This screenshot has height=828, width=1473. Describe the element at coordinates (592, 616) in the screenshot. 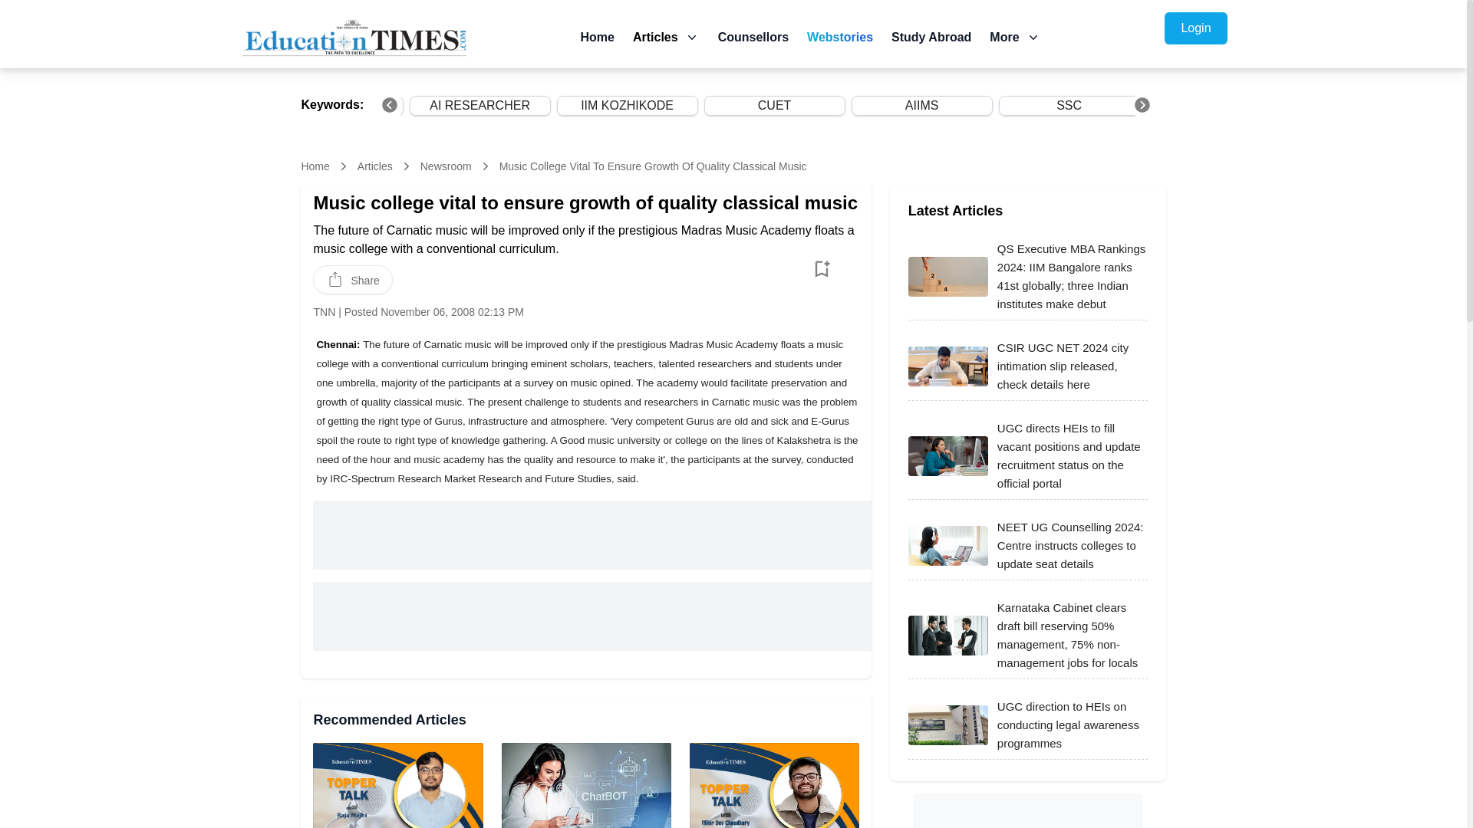

I see `3rd party ad content` at that location.